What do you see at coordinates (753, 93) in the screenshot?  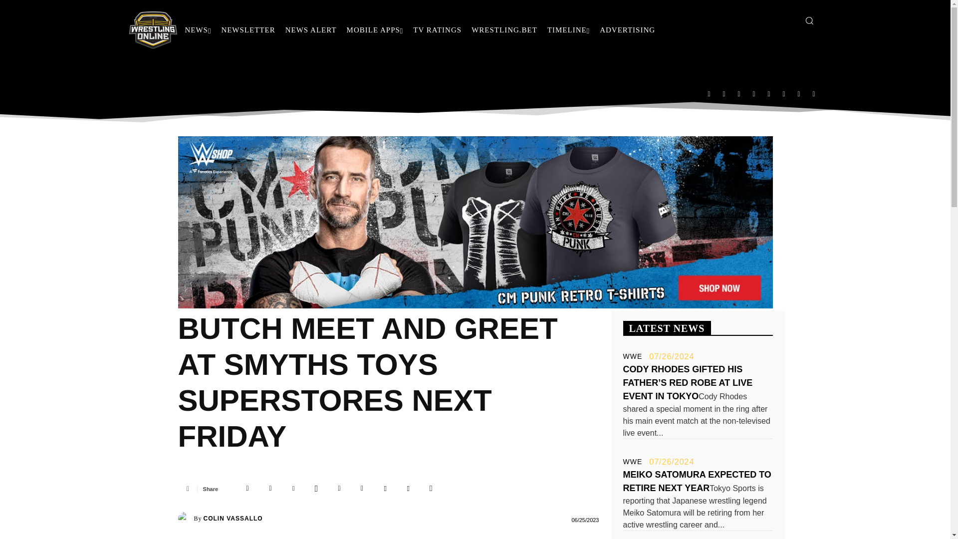 I see `RSS` at bounding box center [753, 93].